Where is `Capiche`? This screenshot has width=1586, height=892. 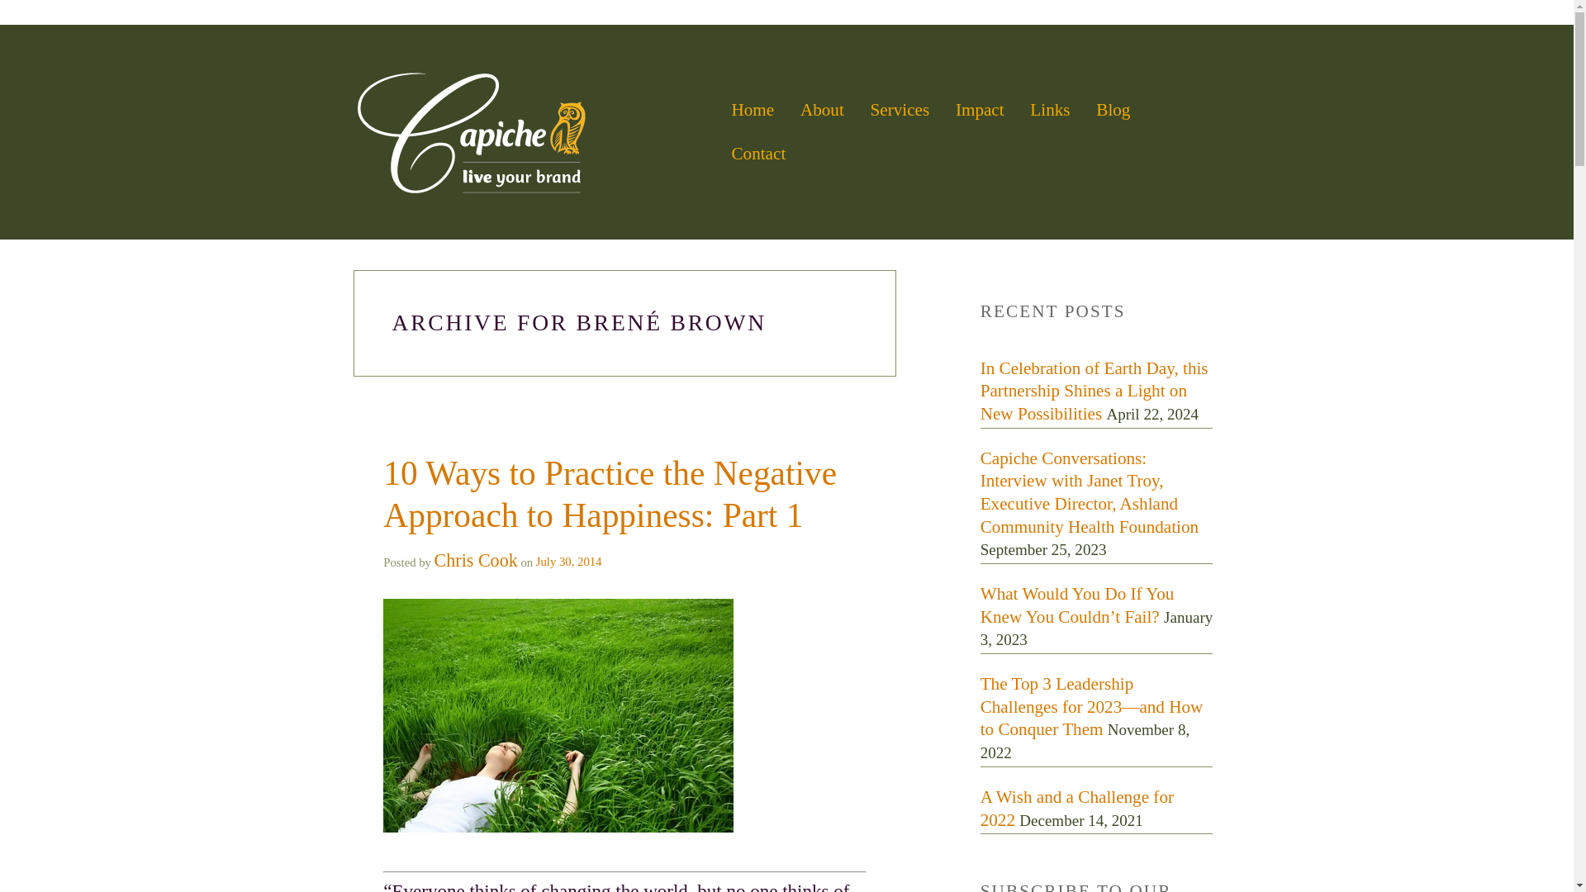 Capiche is located at coordinates (535, 132).